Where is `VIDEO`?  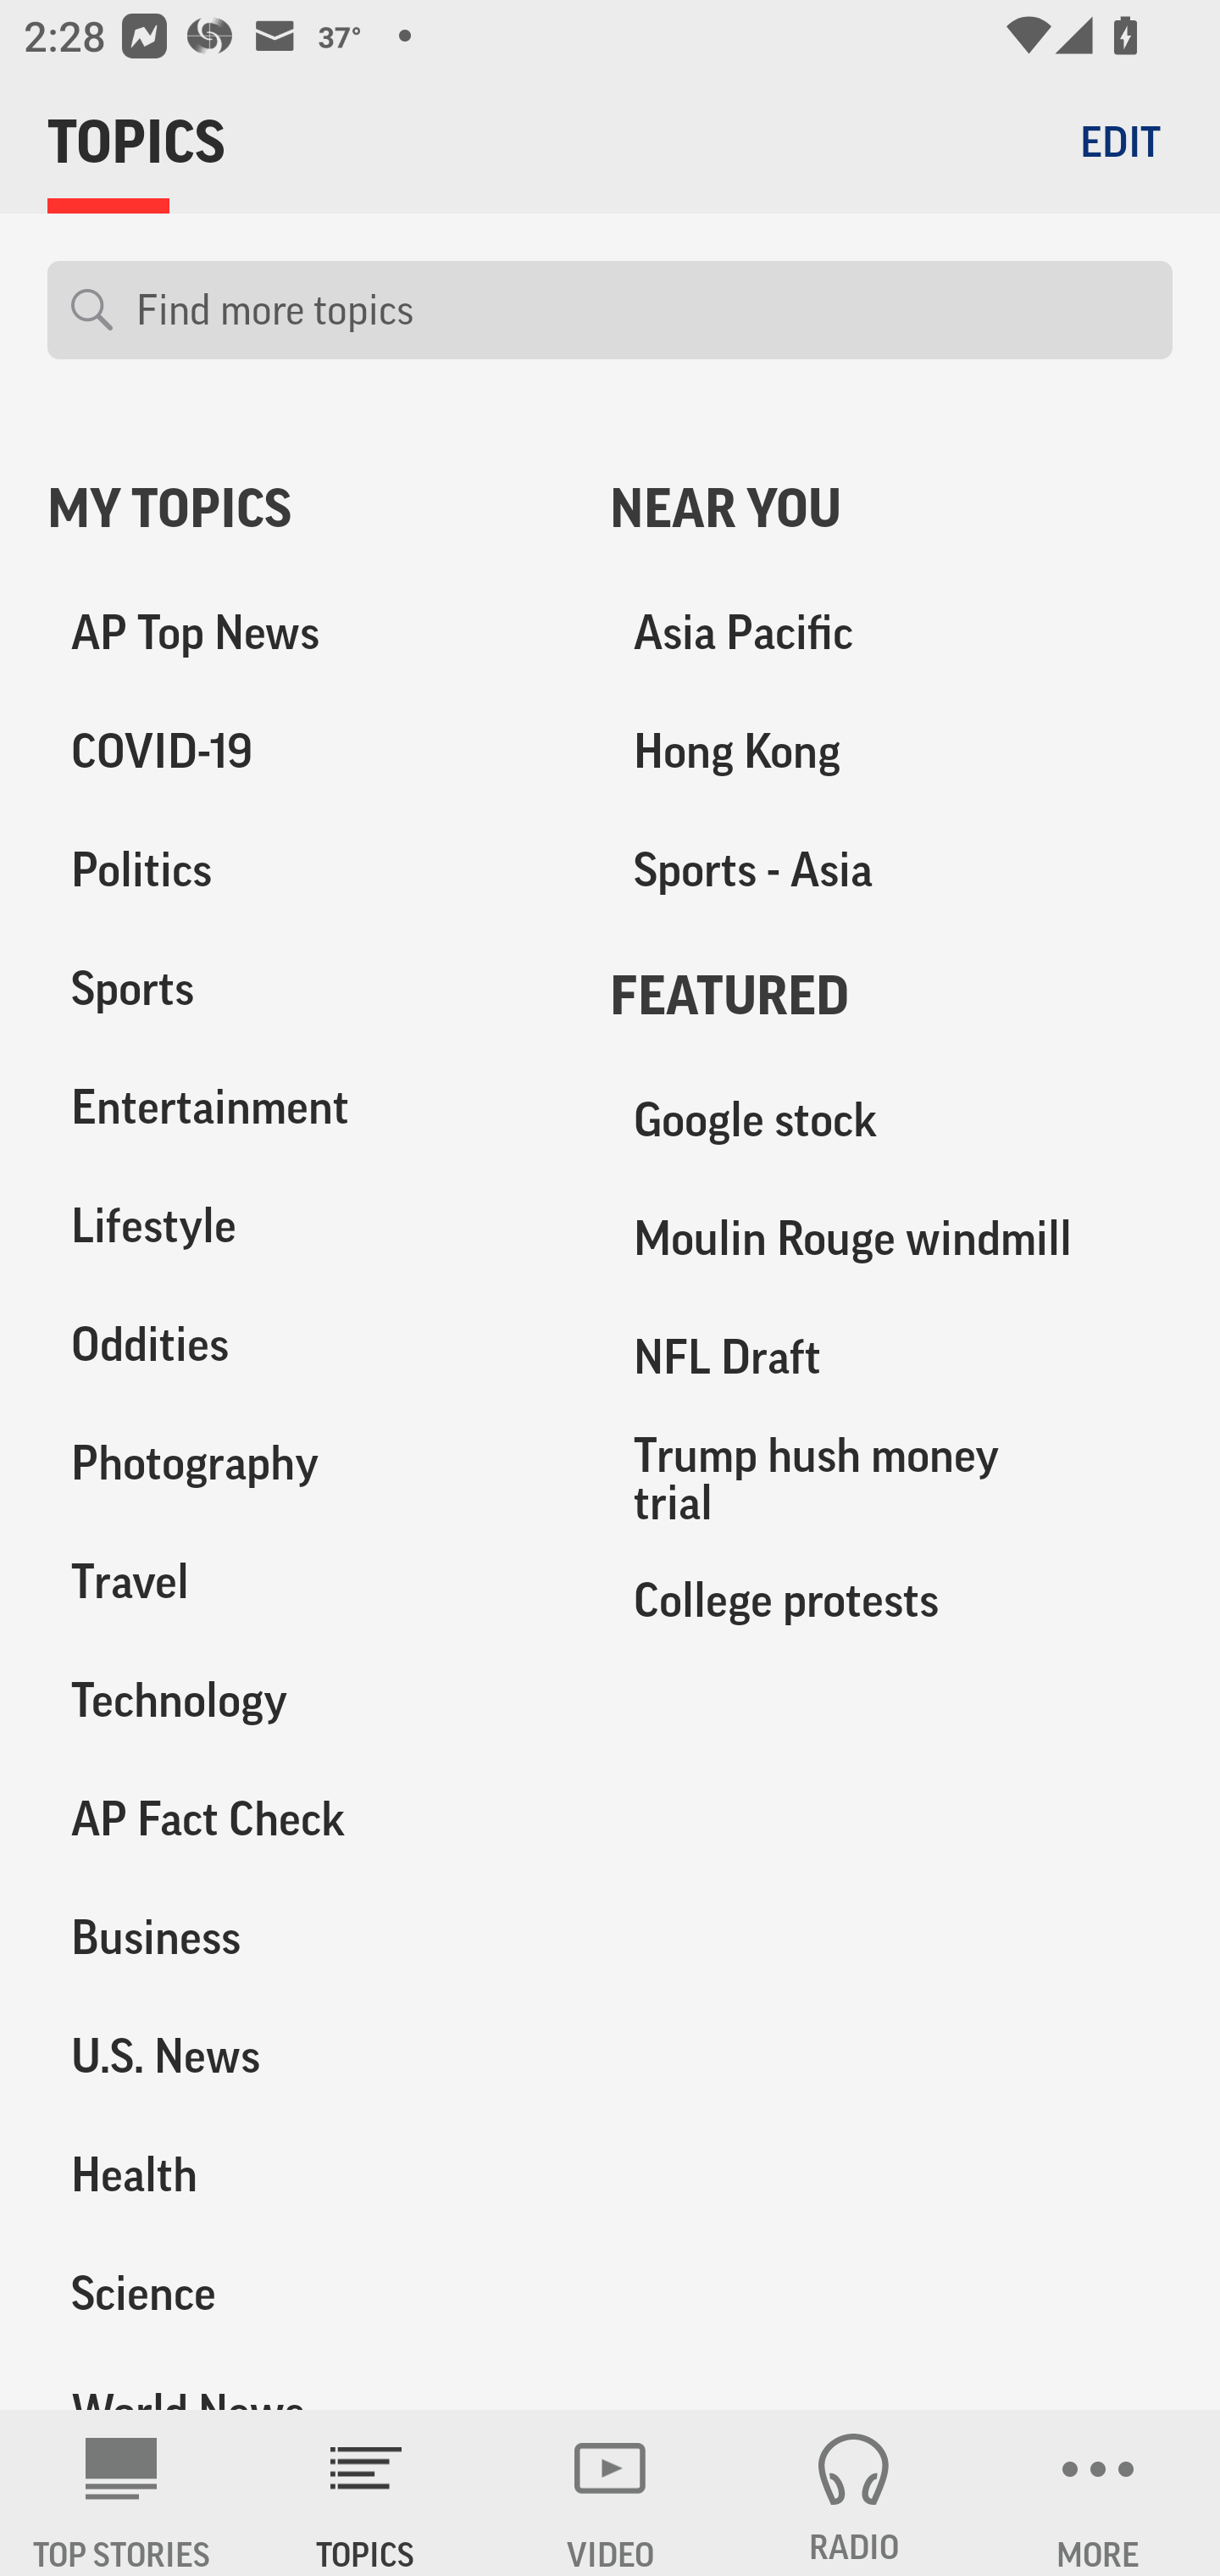 VIDEO is located at coordinates (610, 2493).